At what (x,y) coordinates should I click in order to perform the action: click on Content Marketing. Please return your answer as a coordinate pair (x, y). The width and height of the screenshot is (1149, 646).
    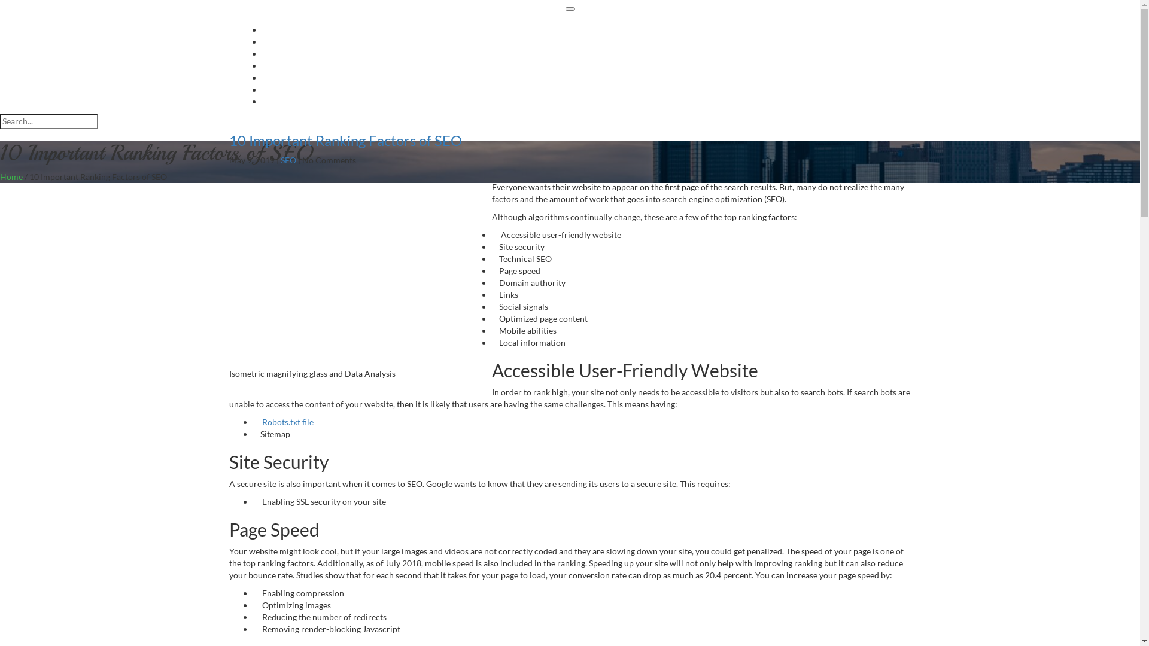
    Looking at the image, I should click on (582, 66).